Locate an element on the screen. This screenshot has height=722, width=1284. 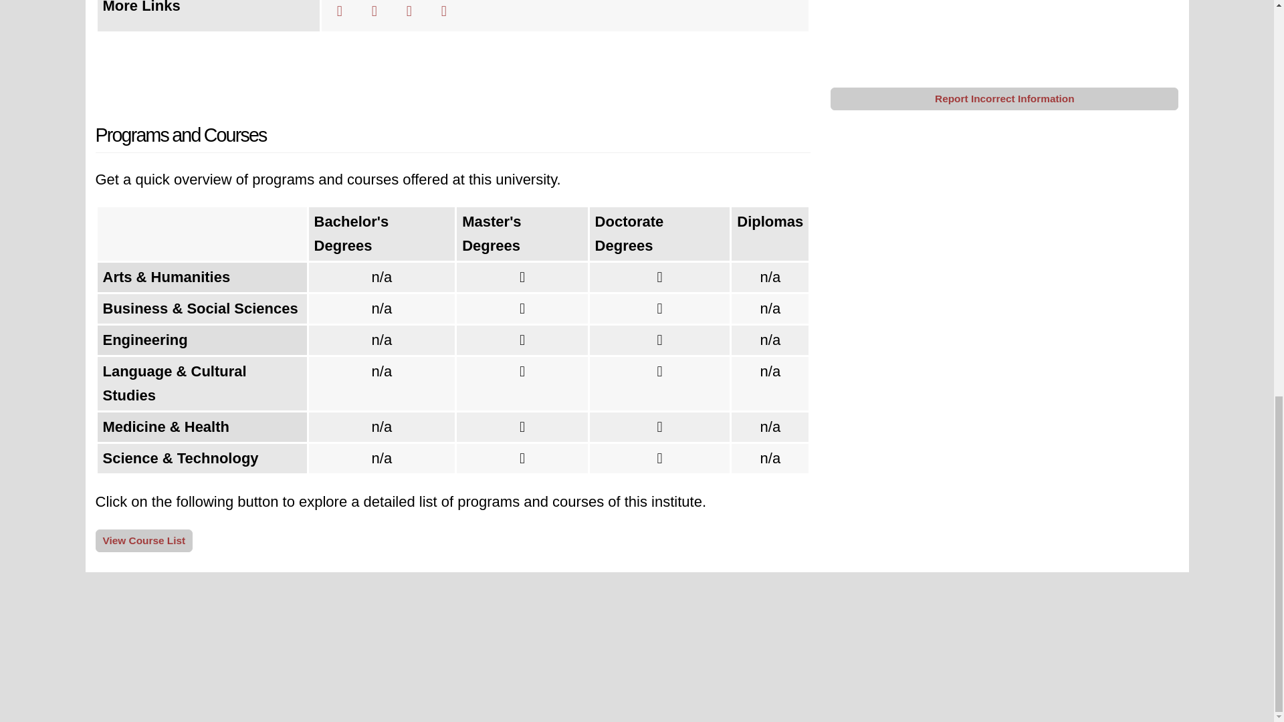
Report Incorrect Information is located at coordinates (1004, 99).